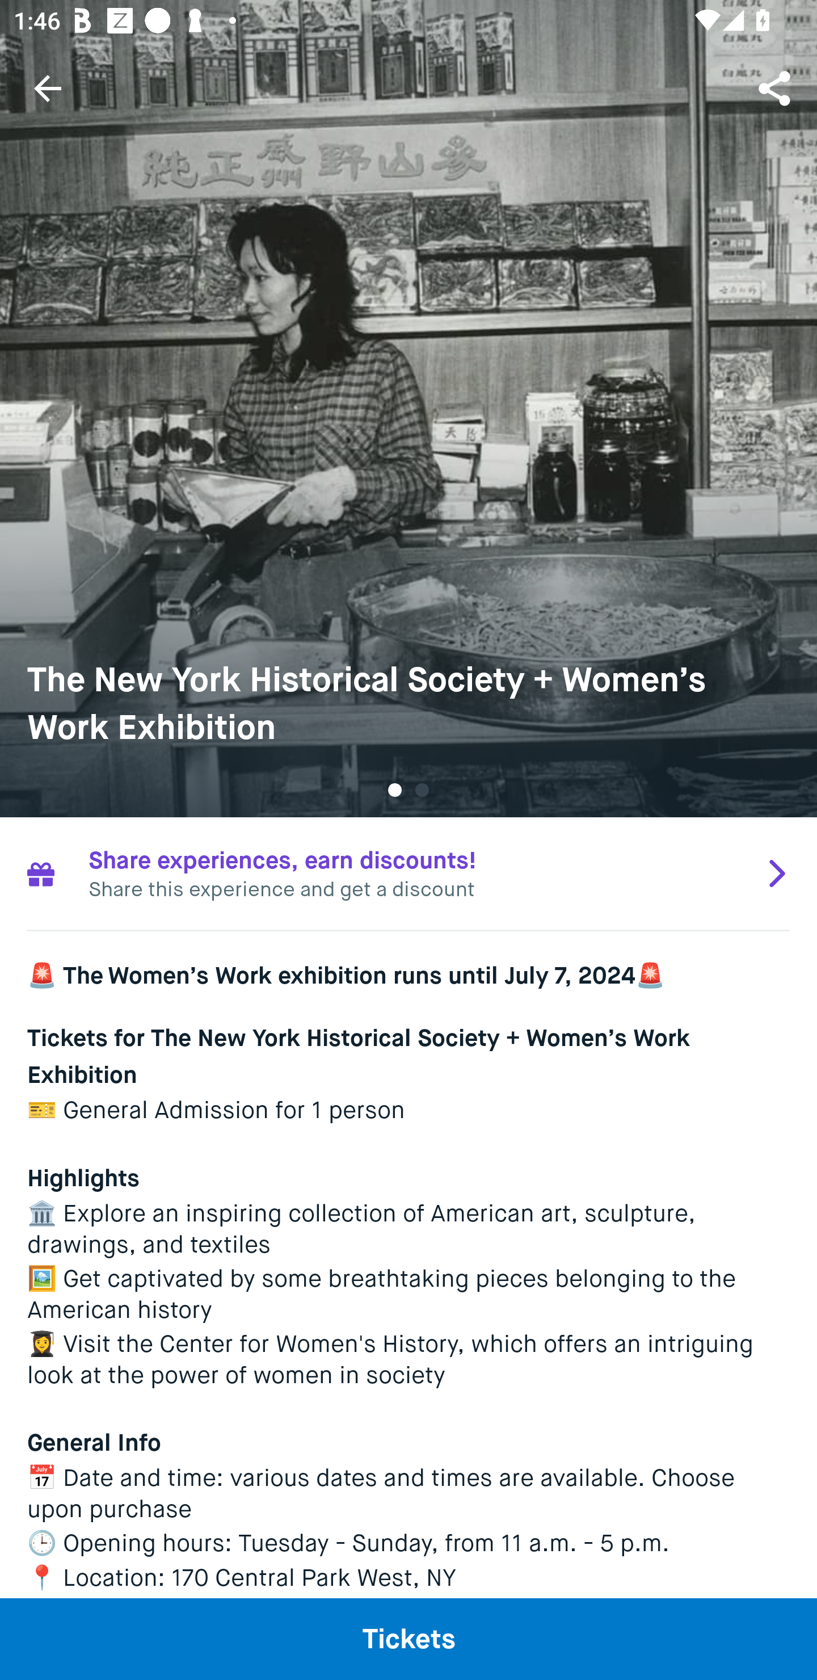 This screenshot has width=817, height=1680. I want to click on Navigate up, so click(48, 88).